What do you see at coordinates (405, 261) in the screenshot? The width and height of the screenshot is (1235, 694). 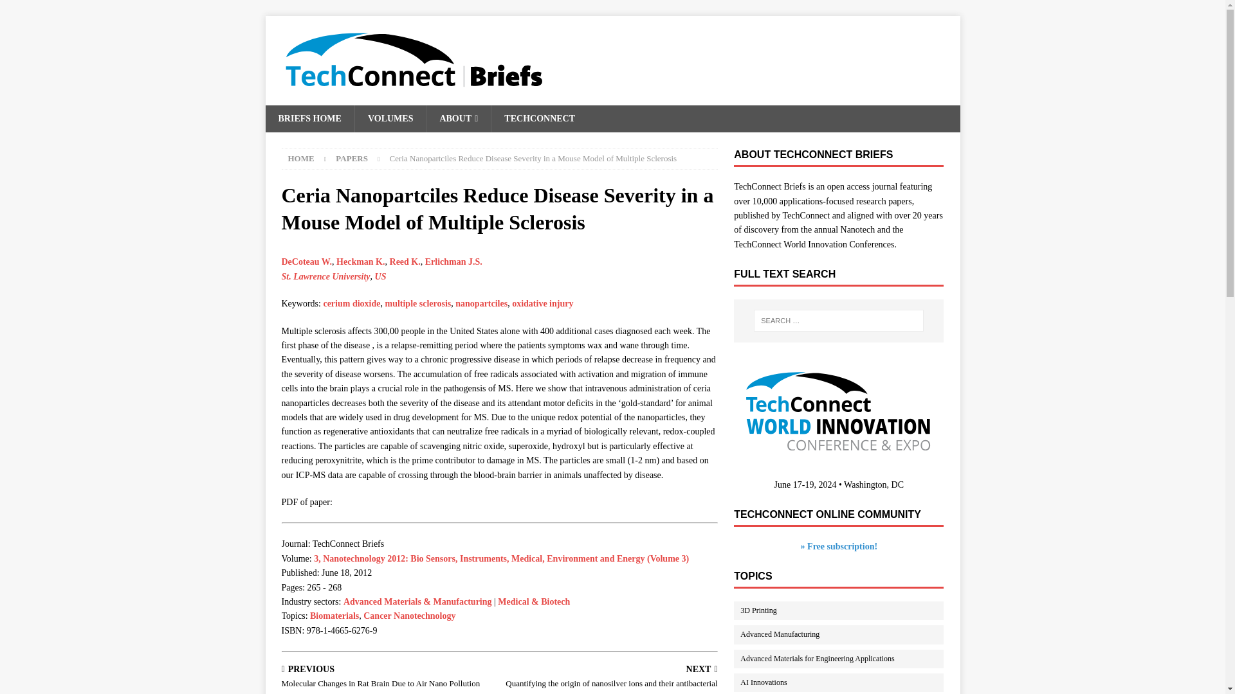 I see `Reed K.` at bounding box center [405, 261].